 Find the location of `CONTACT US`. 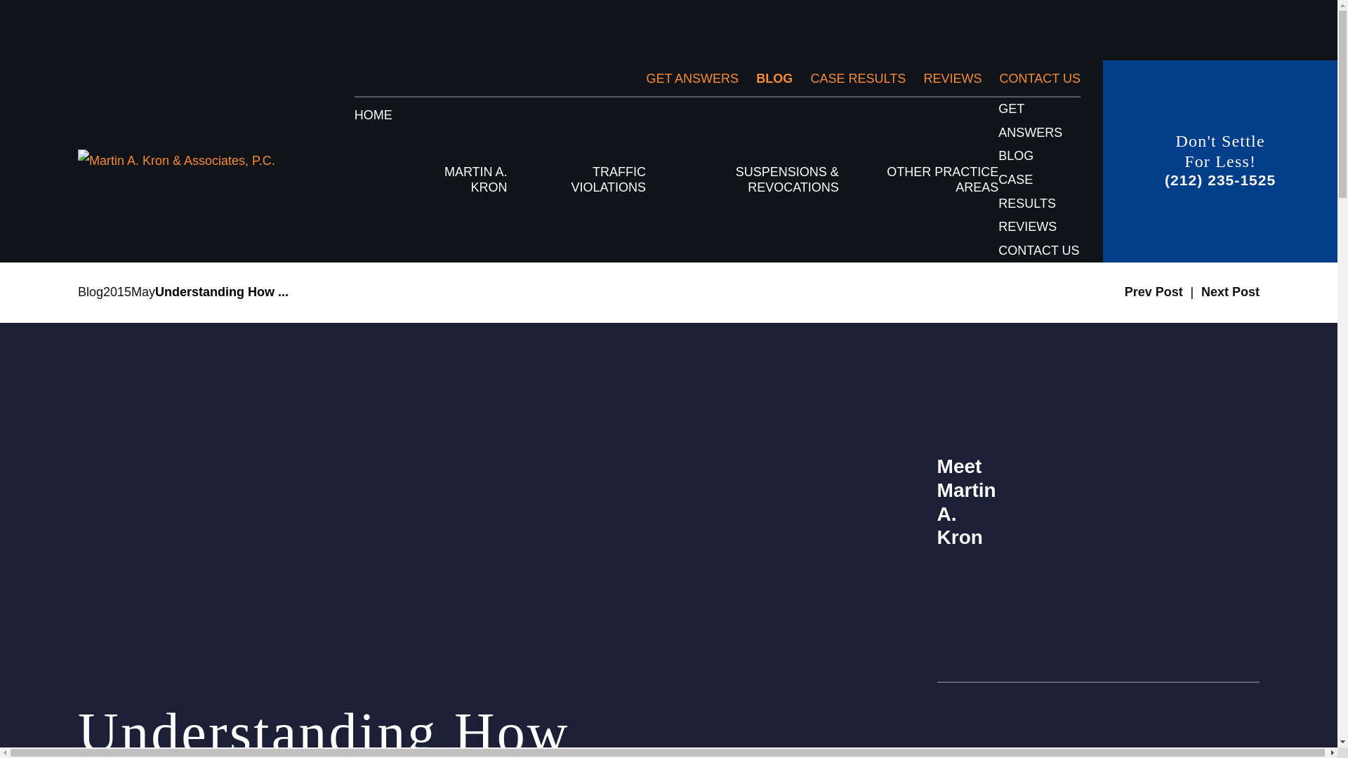

CONTACT US is located at coordinates (1040, 79).